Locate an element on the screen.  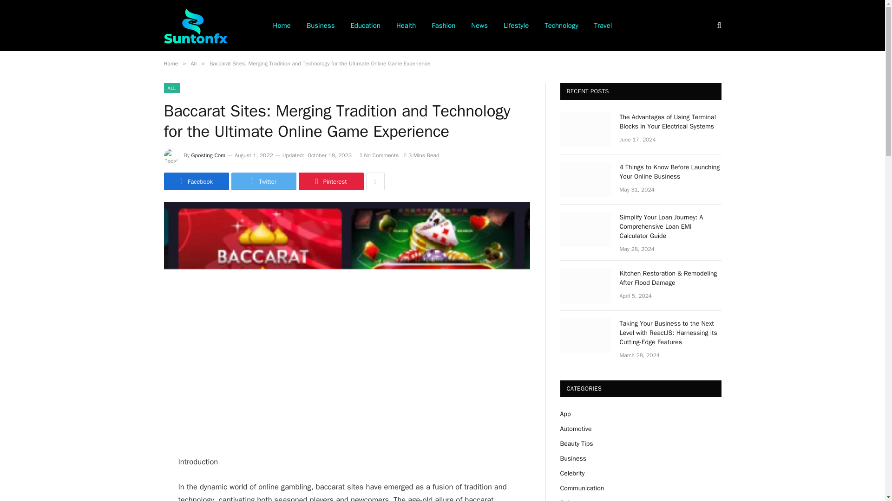
No Comments is located at coordinates (379, 155).